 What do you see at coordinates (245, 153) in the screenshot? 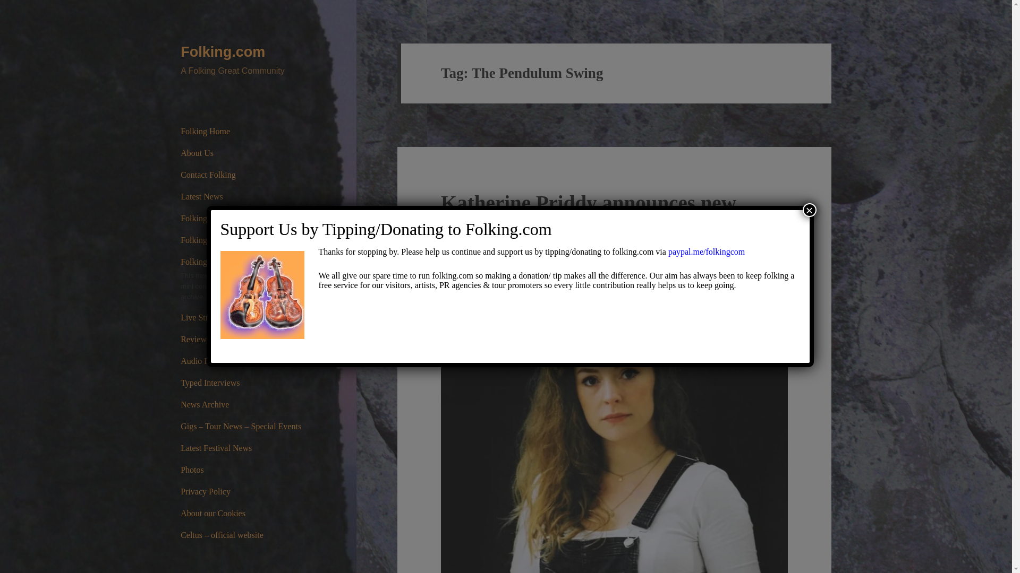
I see `About Us` at bounding box center [245, 153].